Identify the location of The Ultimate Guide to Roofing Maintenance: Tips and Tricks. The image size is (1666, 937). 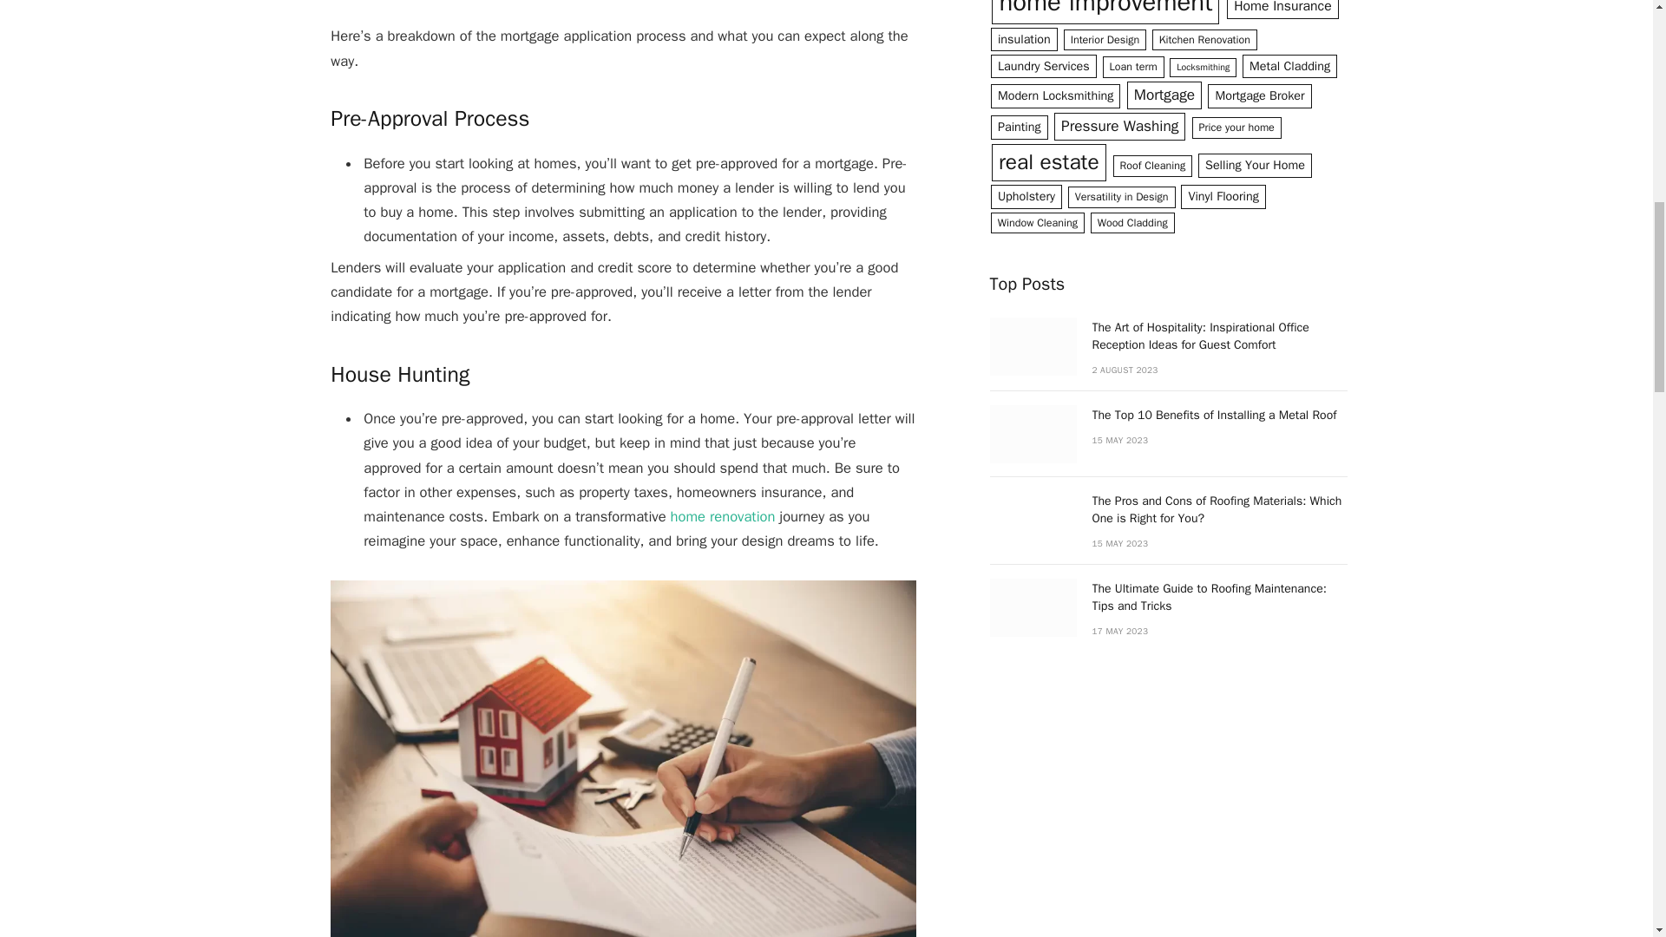
(1033, 607).